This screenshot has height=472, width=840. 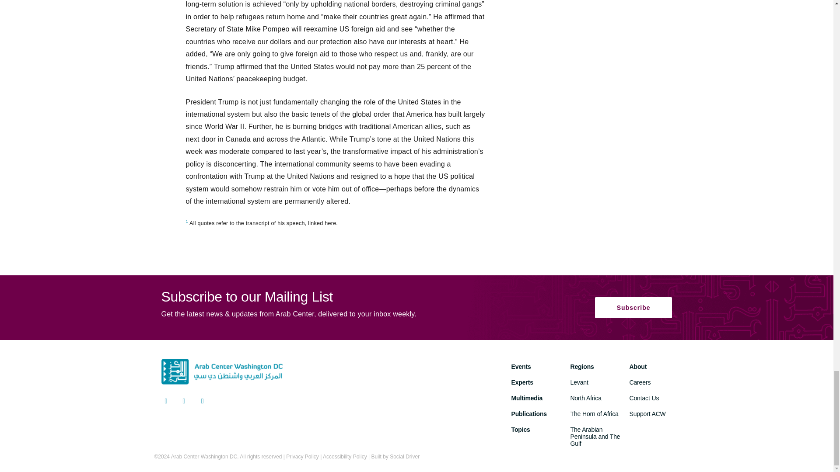 I want to click on Go to Arab Center Washington DC YouTube Channel., so click(x=202, y=403).